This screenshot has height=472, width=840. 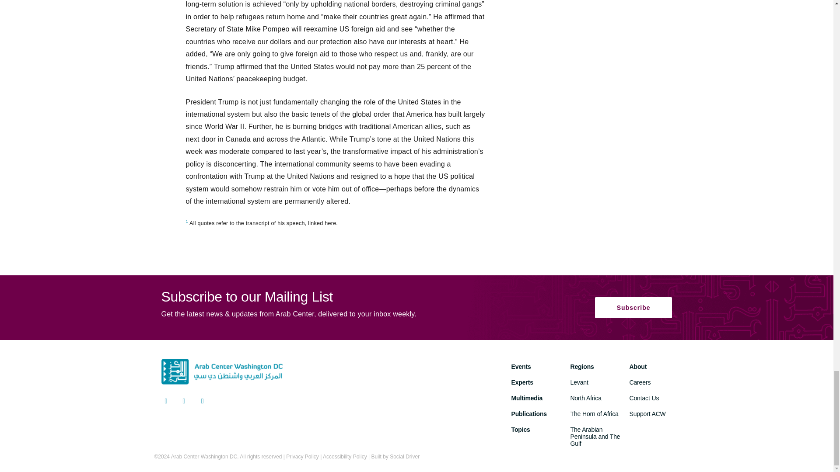 I want to click on Go to Arab Center Washington DC YouTube Channel., so click(x=202, y=403).